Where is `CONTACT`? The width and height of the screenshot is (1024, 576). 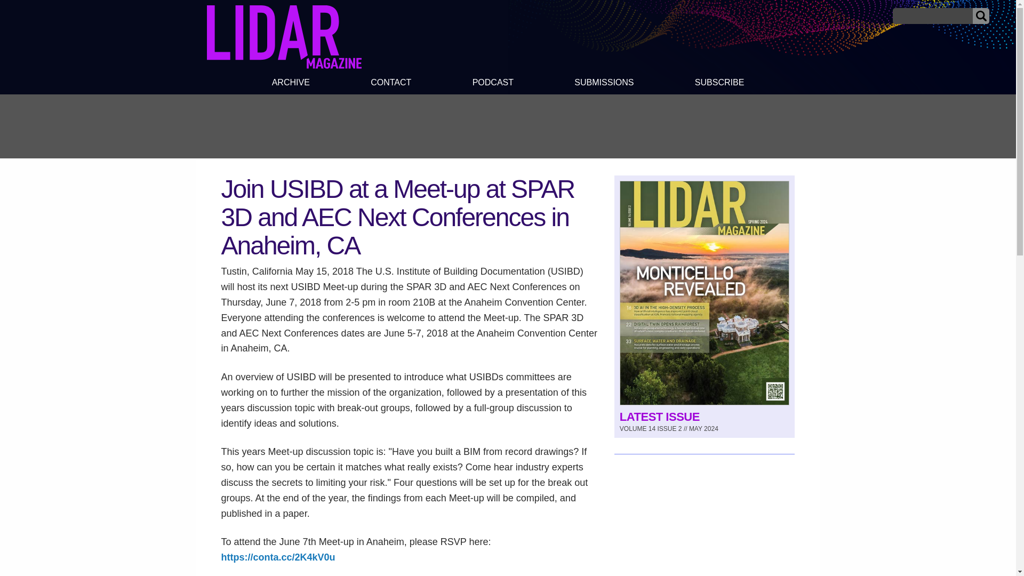
CONTACT is located at coordinates (391, 84).